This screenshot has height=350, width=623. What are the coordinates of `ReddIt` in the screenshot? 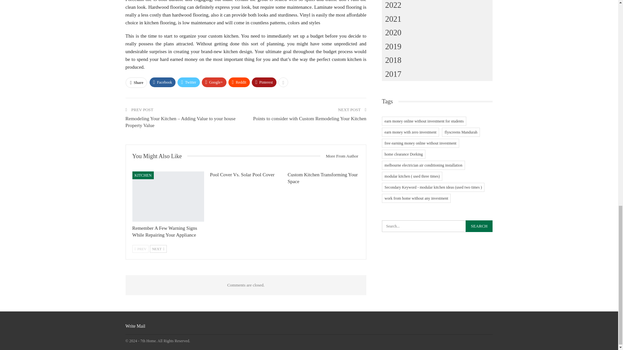 It's located at (239, 82).